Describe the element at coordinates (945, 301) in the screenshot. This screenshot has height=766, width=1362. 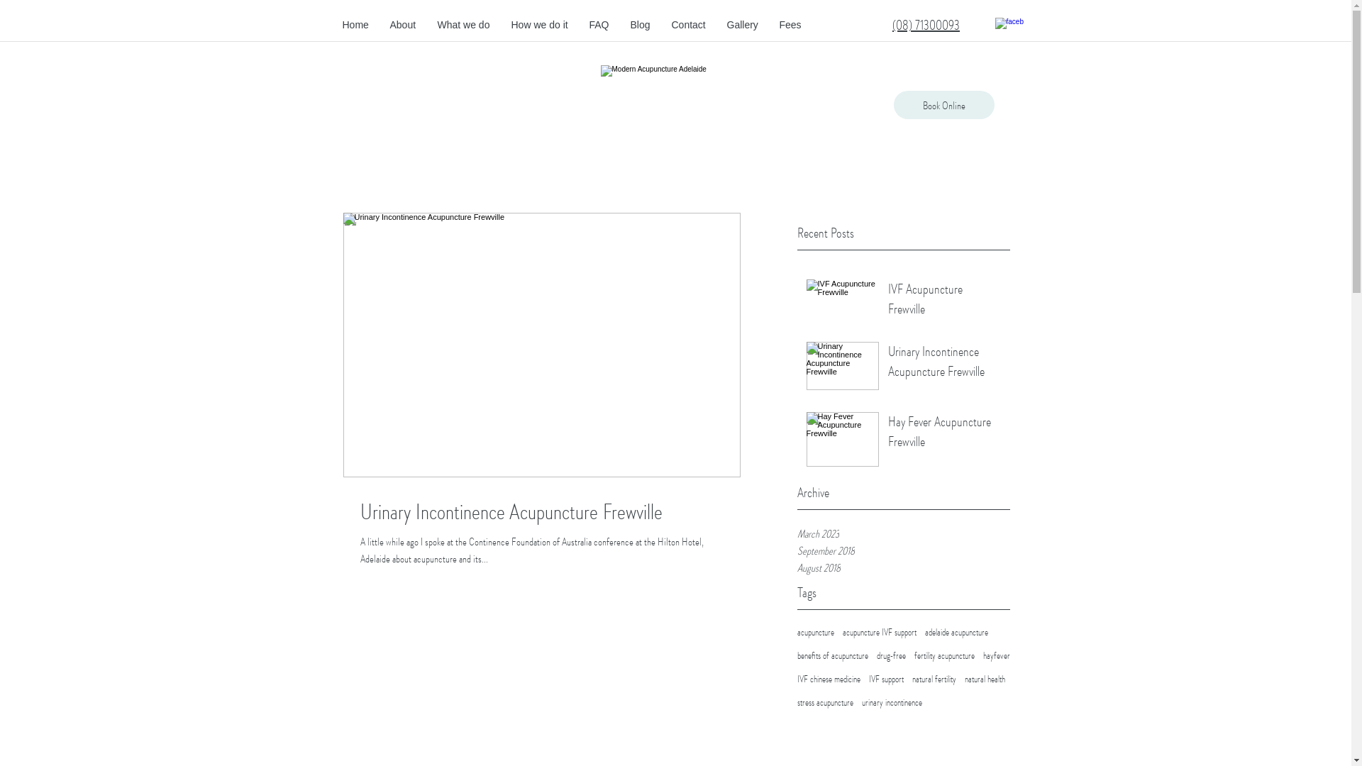
I see `IVF Acupuncture Frewville` at that location.